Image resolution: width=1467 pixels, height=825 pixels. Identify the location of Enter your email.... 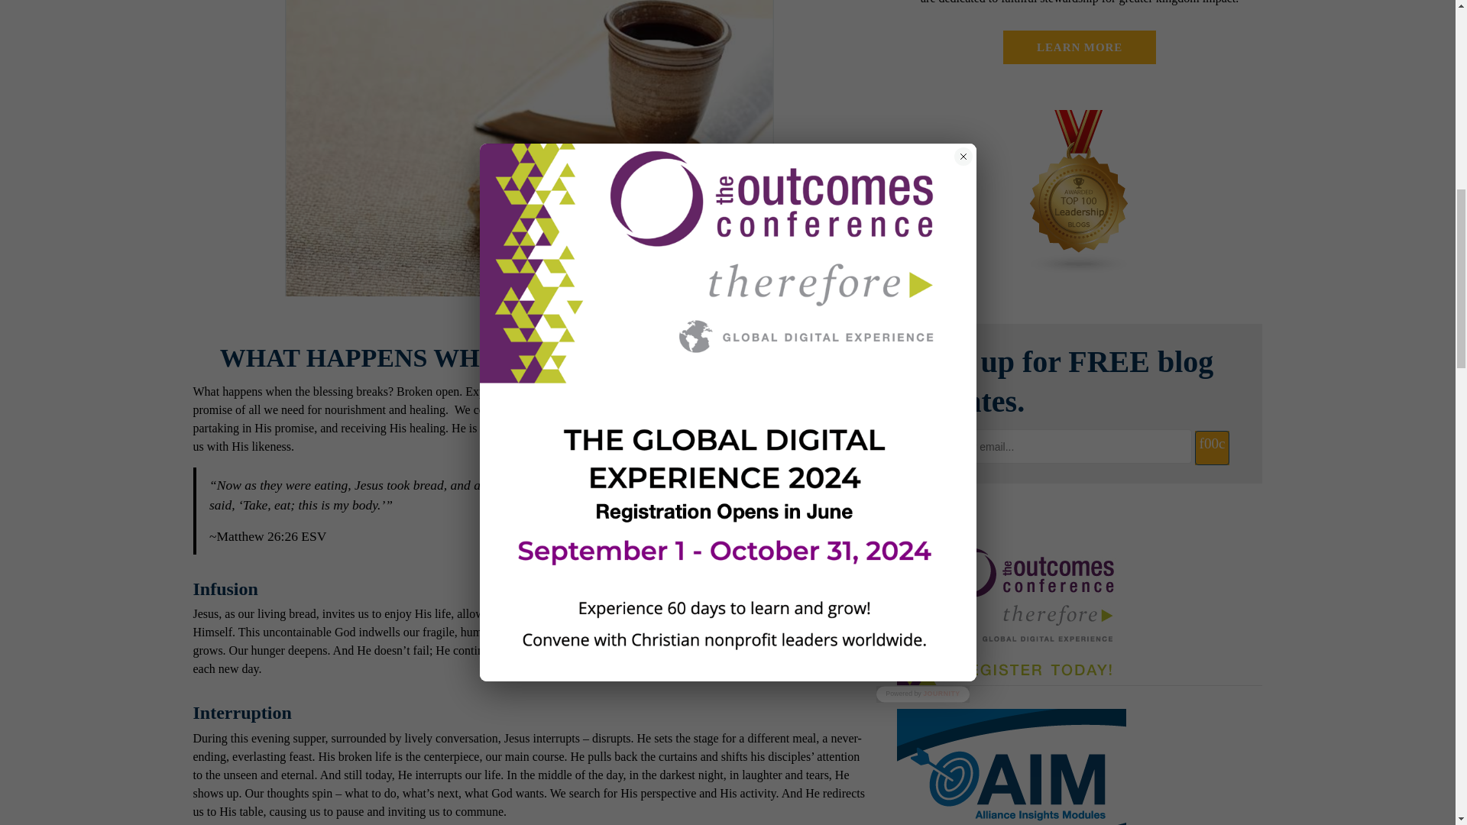
(1053, 446).